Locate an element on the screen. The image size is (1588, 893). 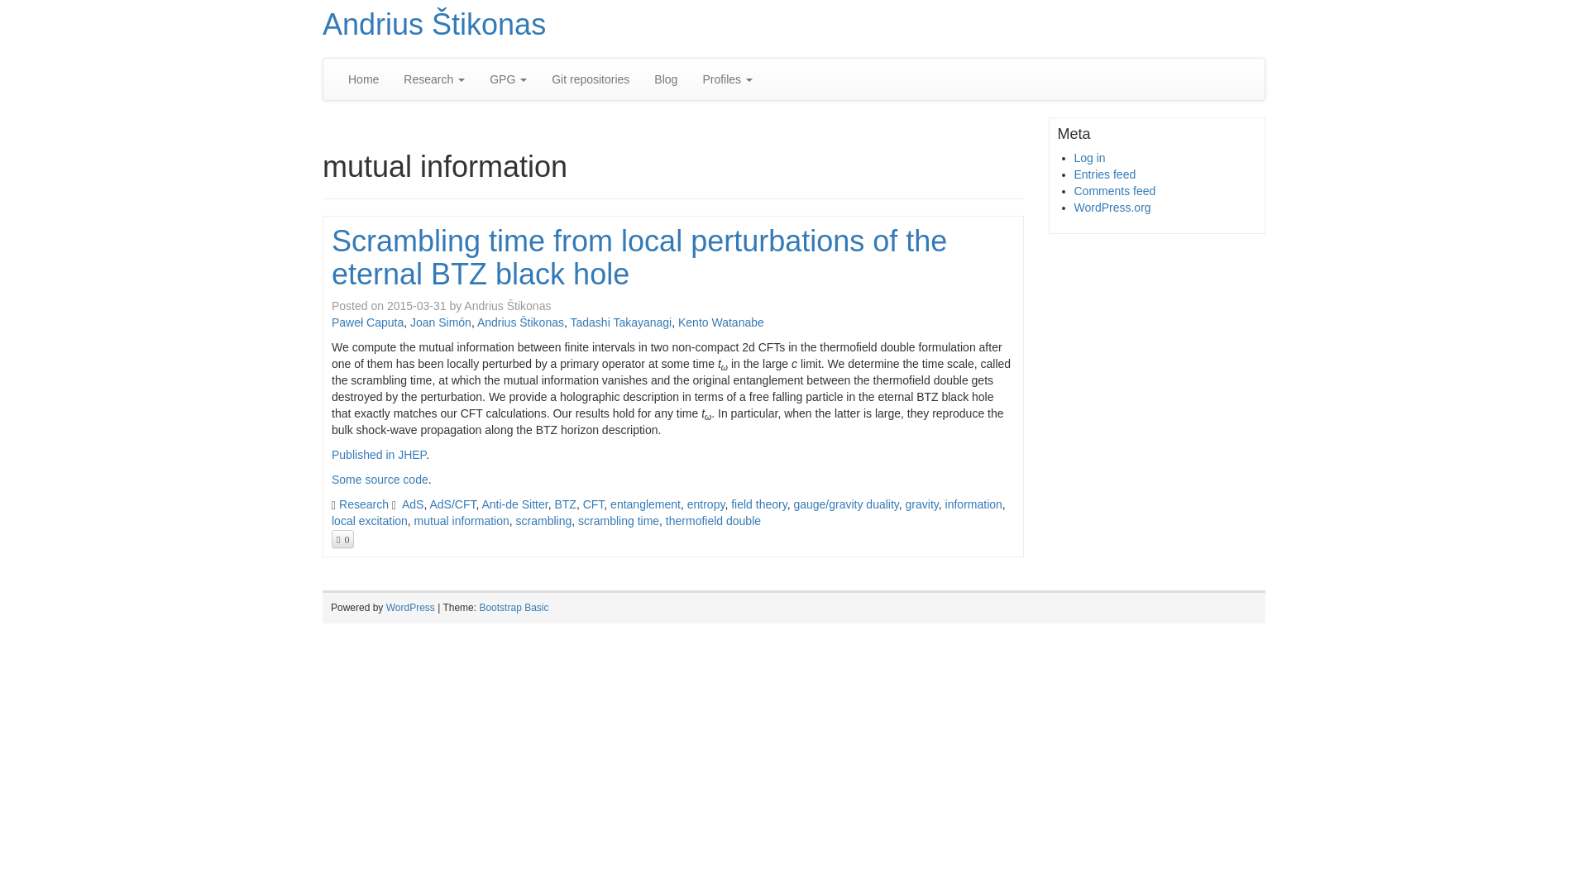
GPG is located at coordinates (508, 79).